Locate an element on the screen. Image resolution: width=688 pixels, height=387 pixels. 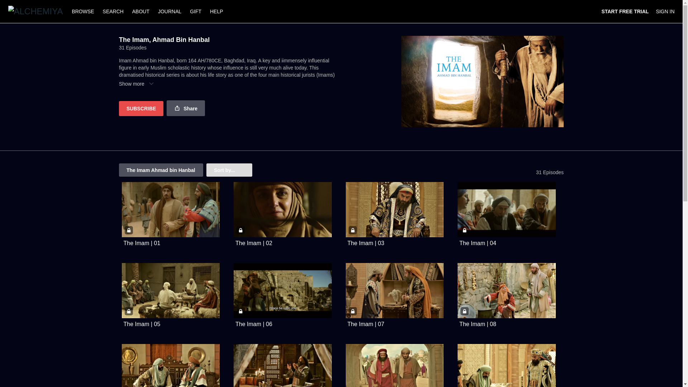
JOURNAL is located at coordinates (169, 11).